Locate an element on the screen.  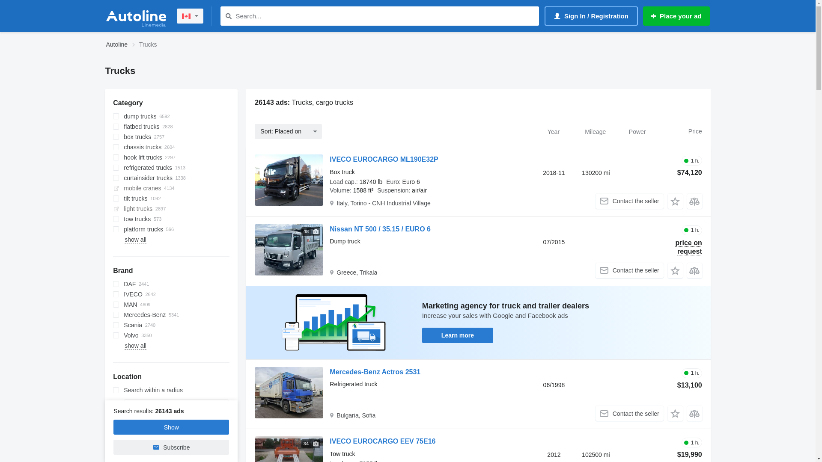
chassis trucks is located at coordinates (171, 147).